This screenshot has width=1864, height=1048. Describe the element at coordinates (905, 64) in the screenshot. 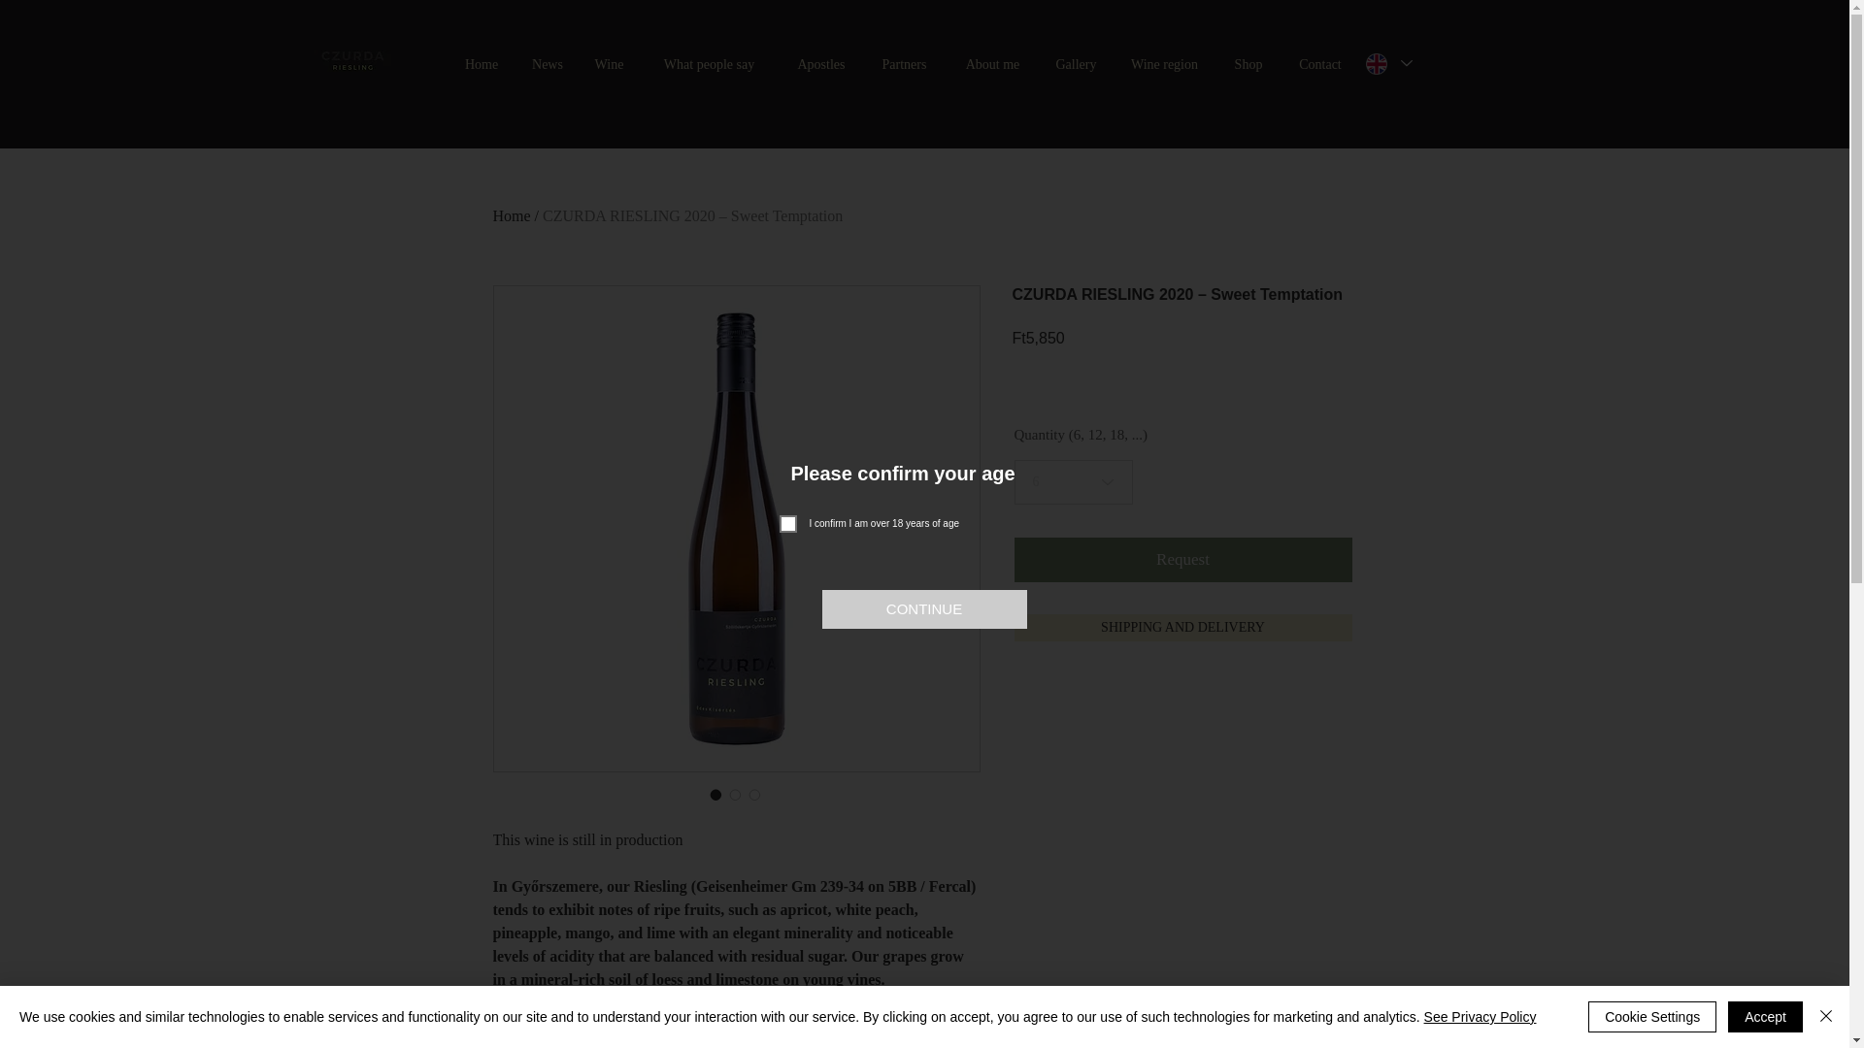

I see `Partners` at that location.